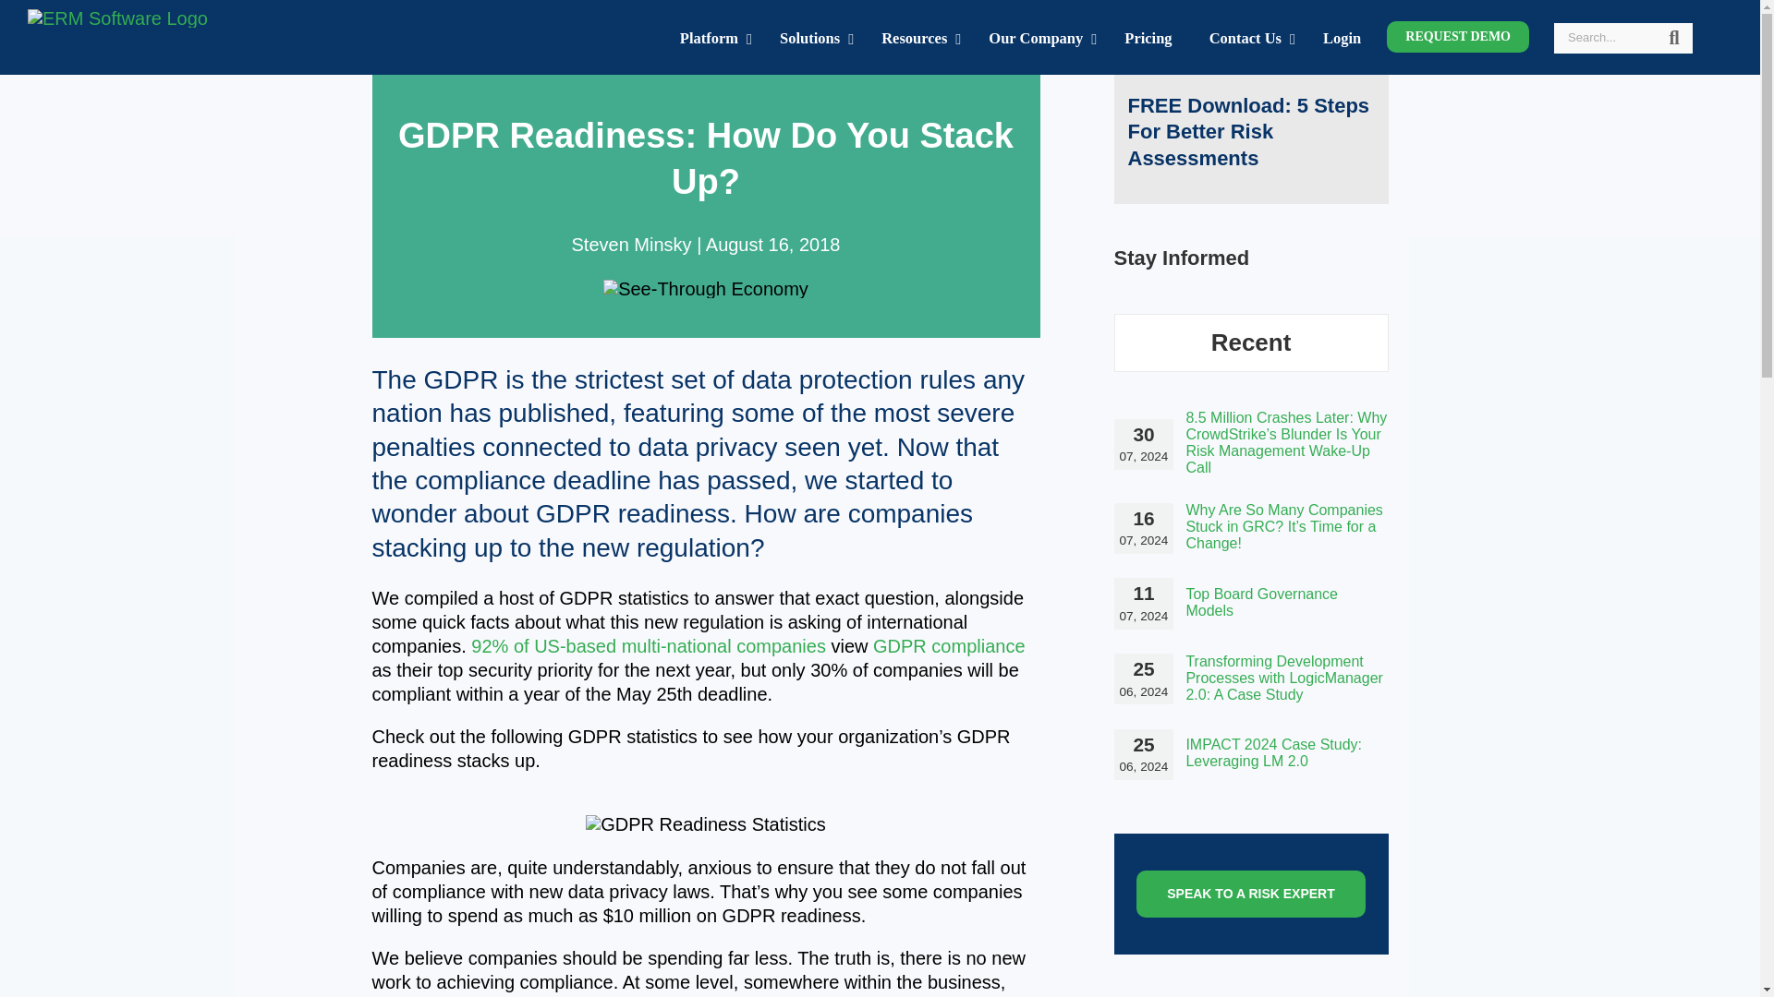  Describe the element at coordinates (811, 37) in the screenshot. I see `Solutions` at that location.